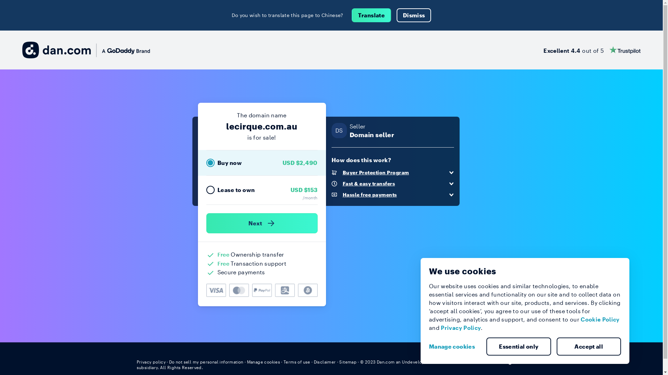  Describe the element at coordinates (297, 362) in the screenshot. I see `Terms of use` at that location.